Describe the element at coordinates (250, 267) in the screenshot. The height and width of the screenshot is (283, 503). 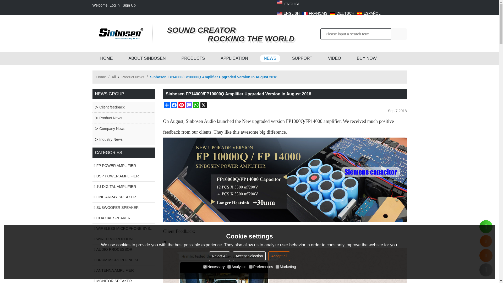
I see `on` at that location.